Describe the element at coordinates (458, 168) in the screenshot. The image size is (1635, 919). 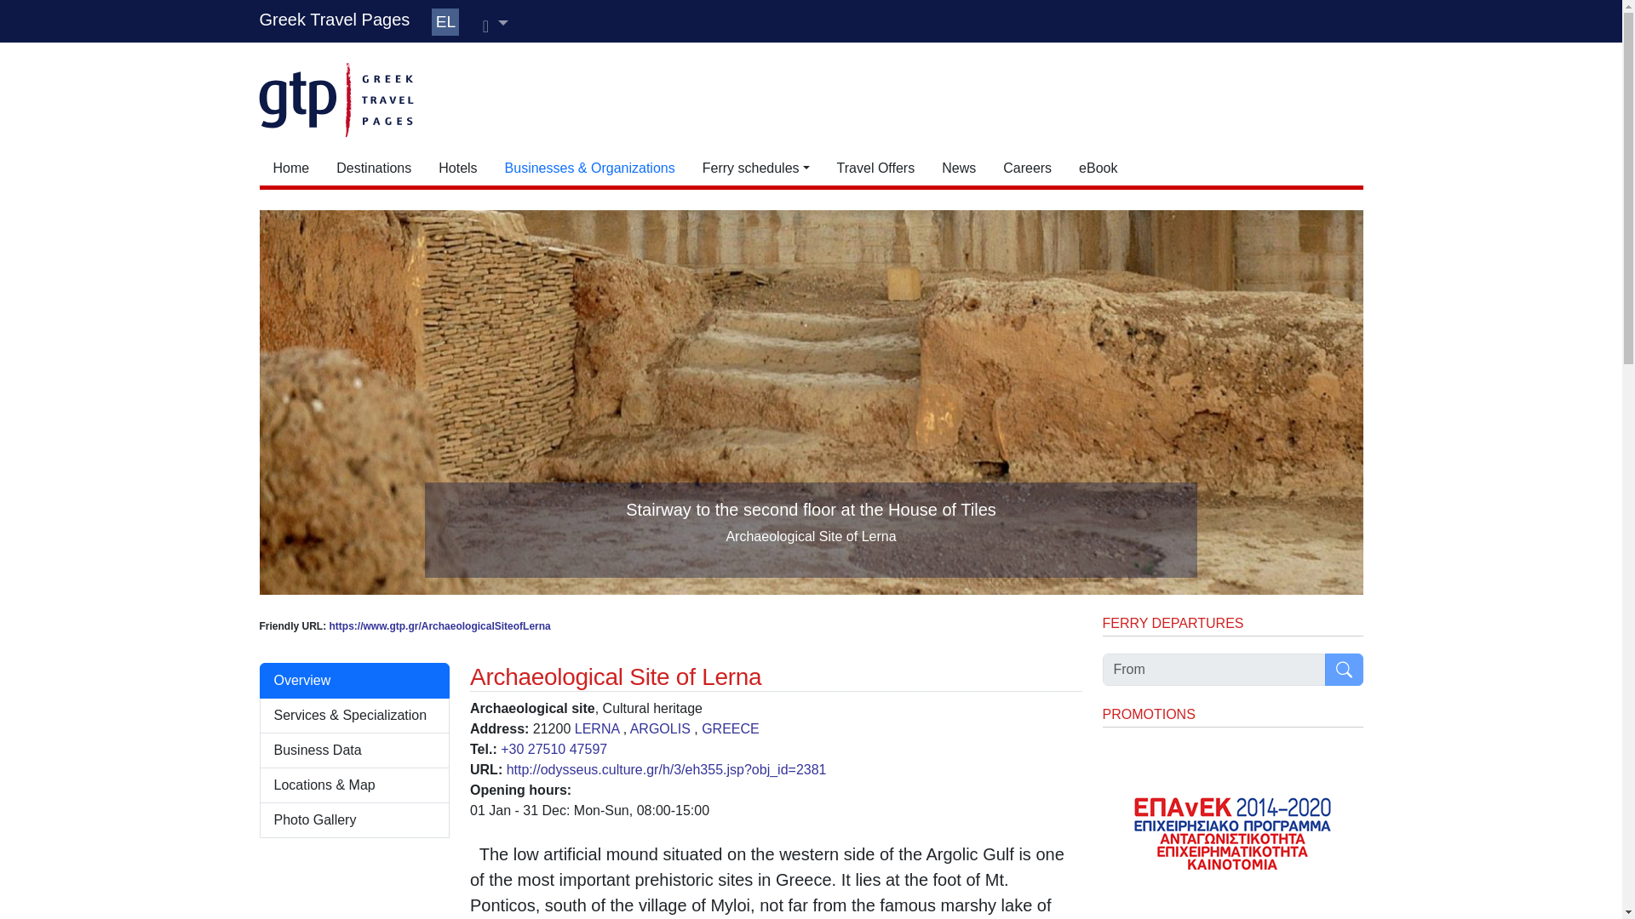
I see `Hotels` at that location.